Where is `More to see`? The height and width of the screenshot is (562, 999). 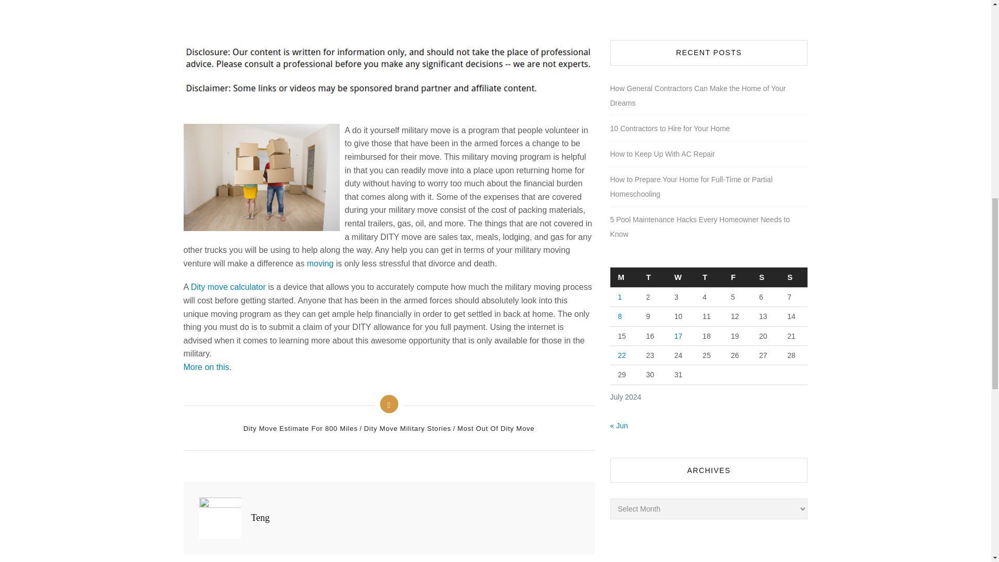
More to see is located at coordinates (228, 287).